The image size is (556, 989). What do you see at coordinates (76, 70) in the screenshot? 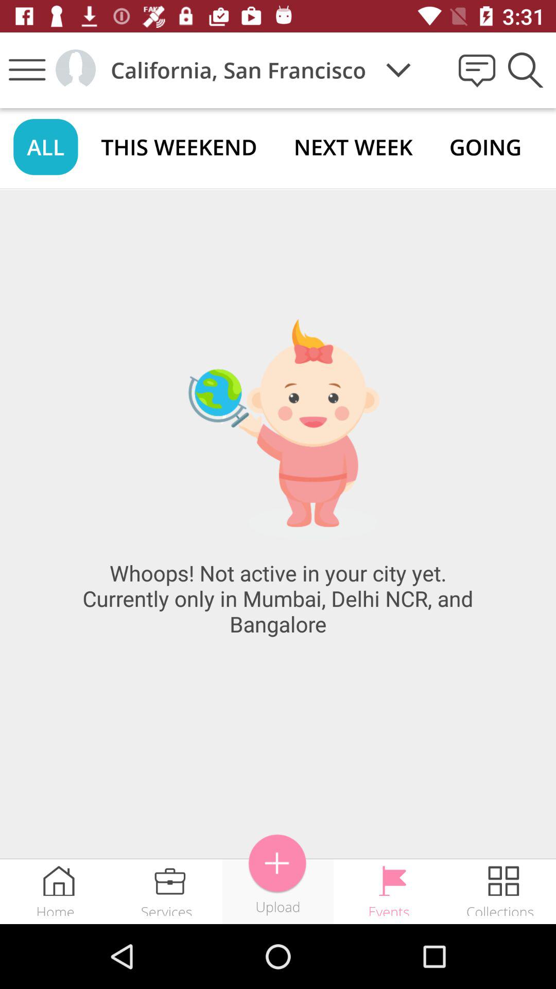
I see `your profile picture` at bounding box center [76, 70].